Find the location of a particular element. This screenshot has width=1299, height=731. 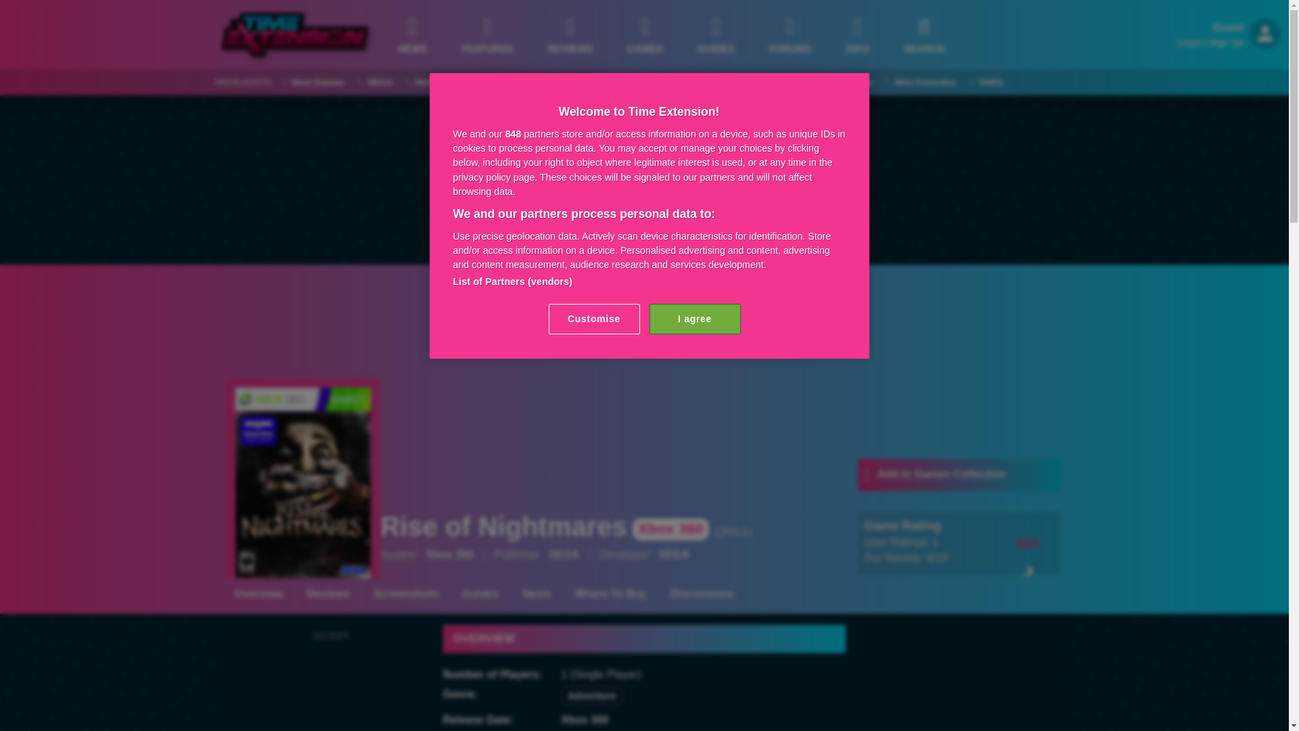

Emulation Consoles is located at coordinates (824, 83).